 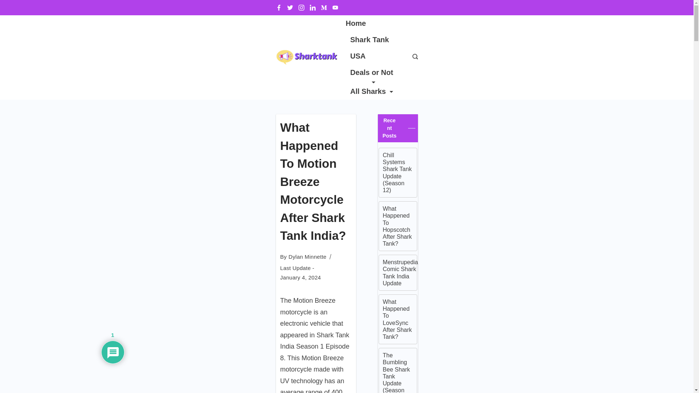 What do you see at coordinates (369, 91) in the screenshot?
I see `All Sharks` at bounding box center [369, 91].